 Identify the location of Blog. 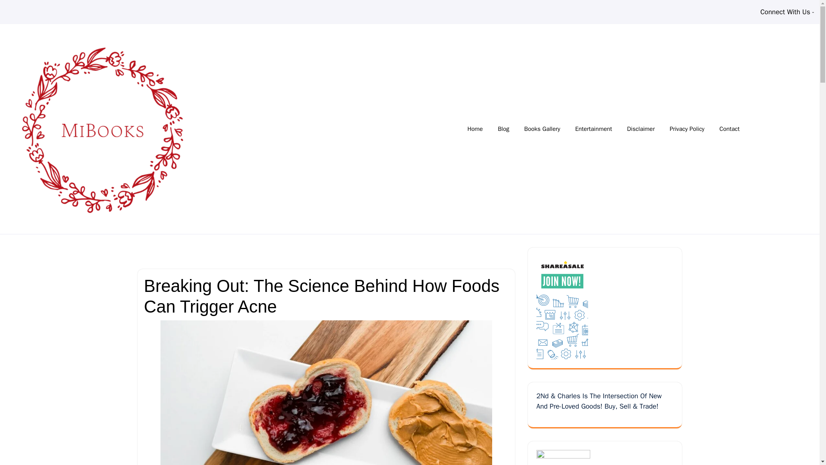
(503, 128).